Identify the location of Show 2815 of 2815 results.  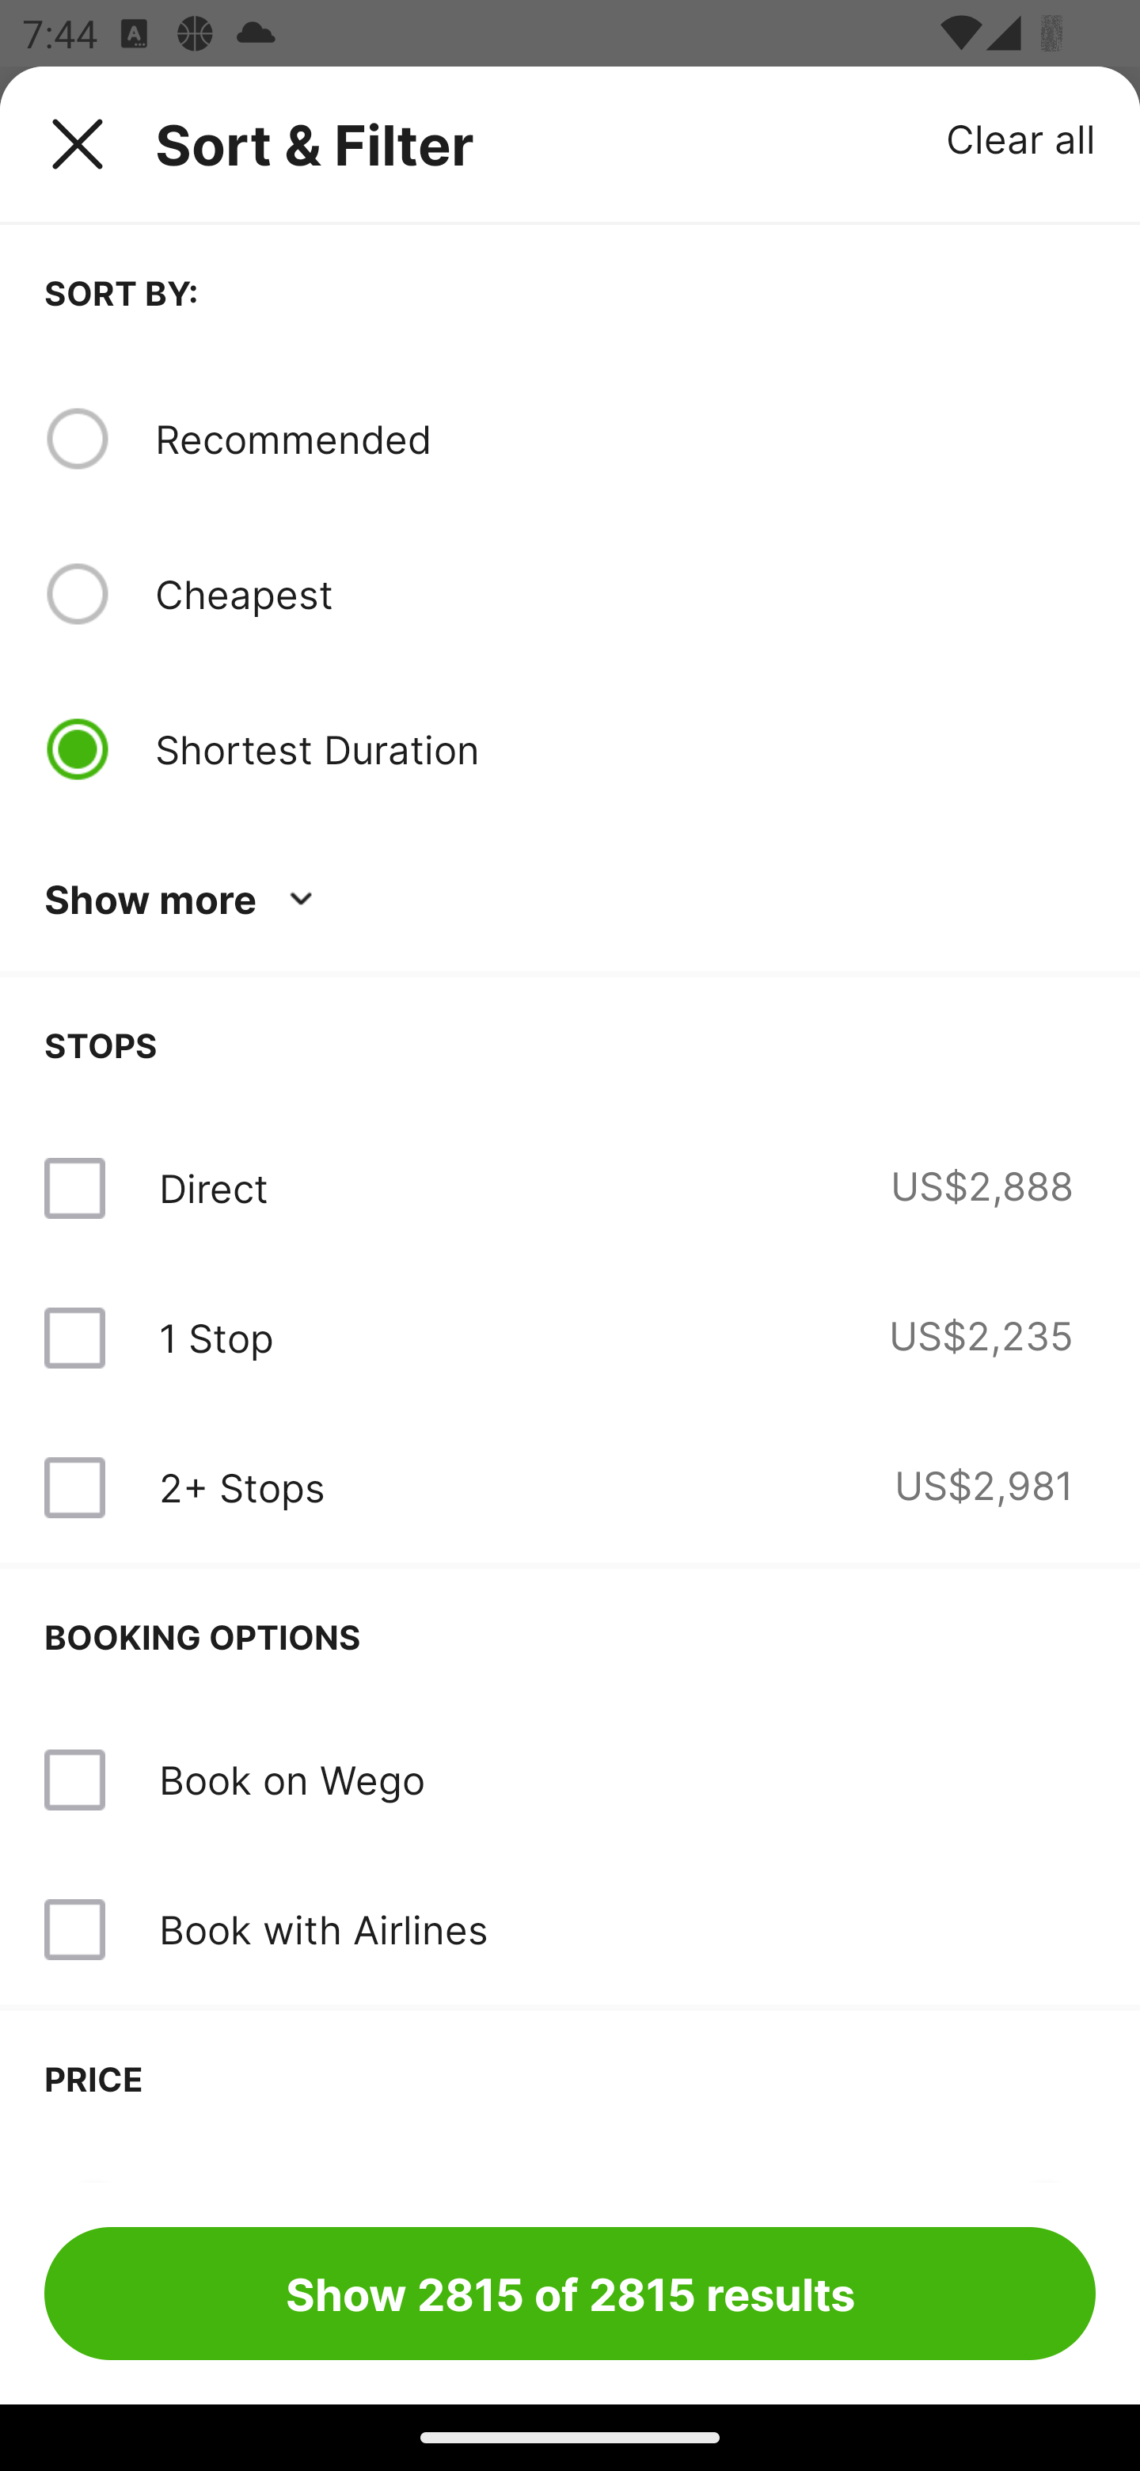
(570, 2293).